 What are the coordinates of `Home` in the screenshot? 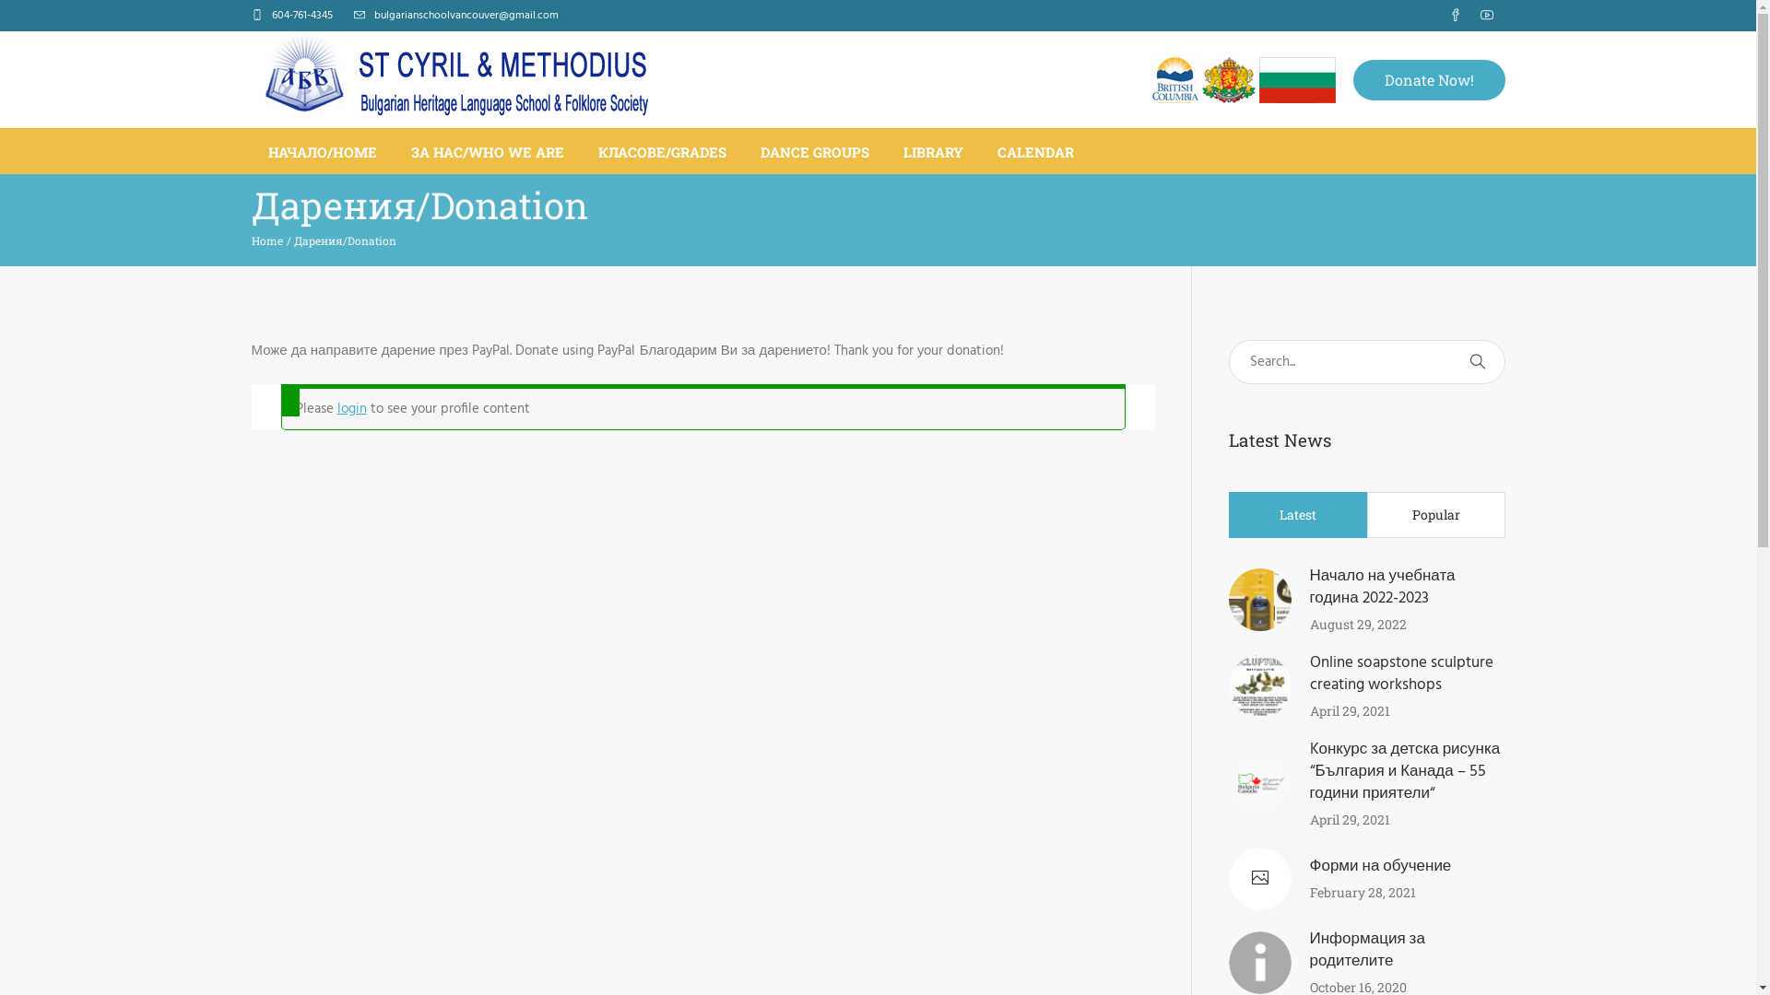 It's located at (266, 240).